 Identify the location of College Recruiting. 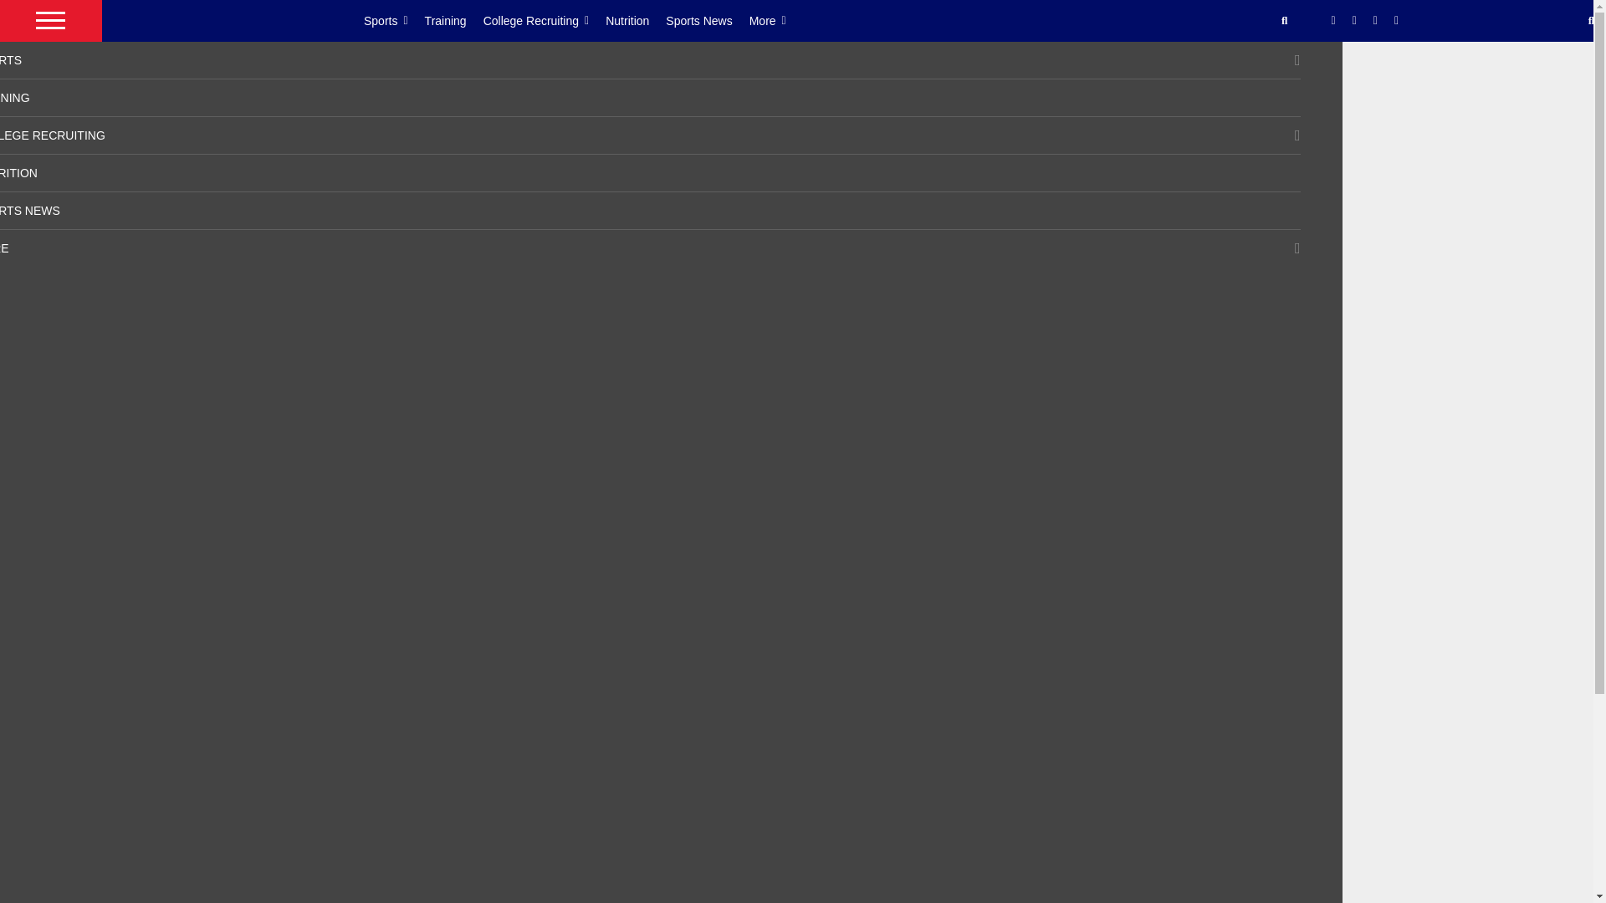
(545, 20).